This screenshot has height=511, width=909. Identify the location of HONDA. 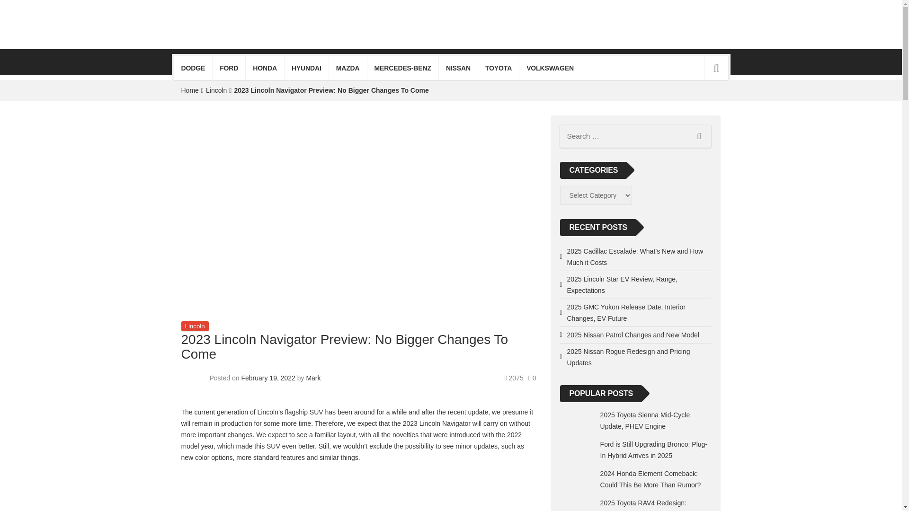
(264, 68).